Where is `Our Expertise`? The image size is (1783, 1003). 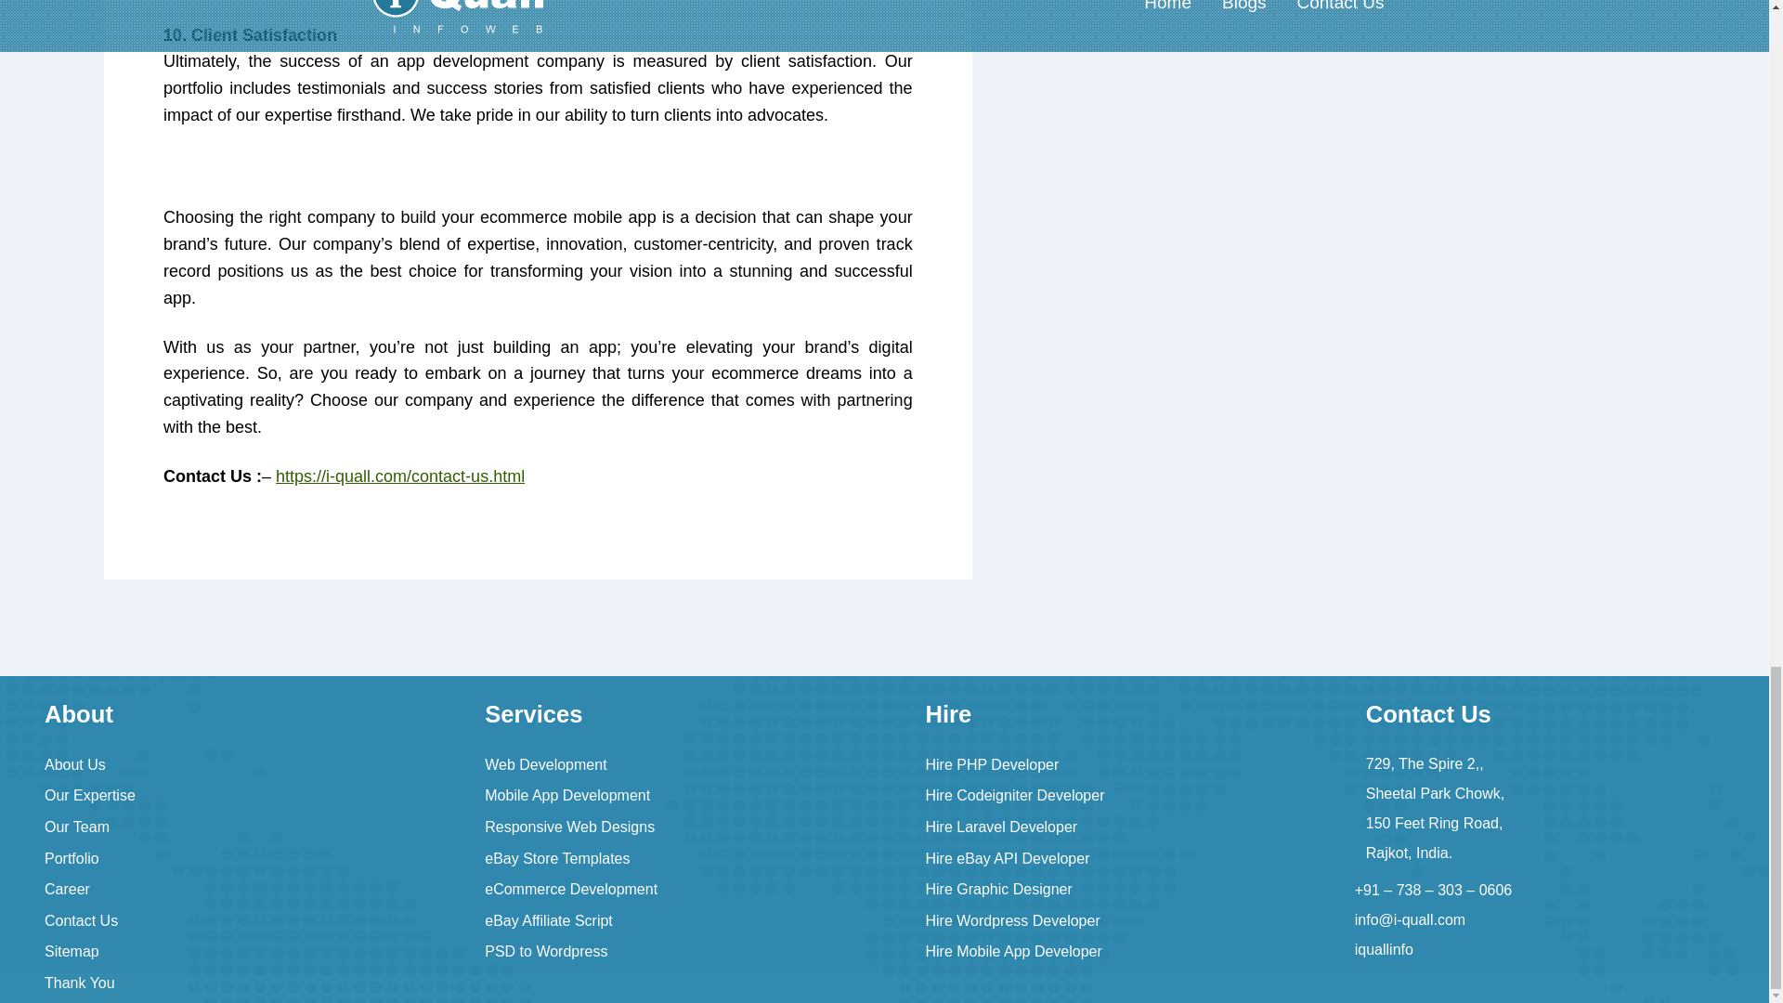 Our Expertise is located at coordinates (89, 795).